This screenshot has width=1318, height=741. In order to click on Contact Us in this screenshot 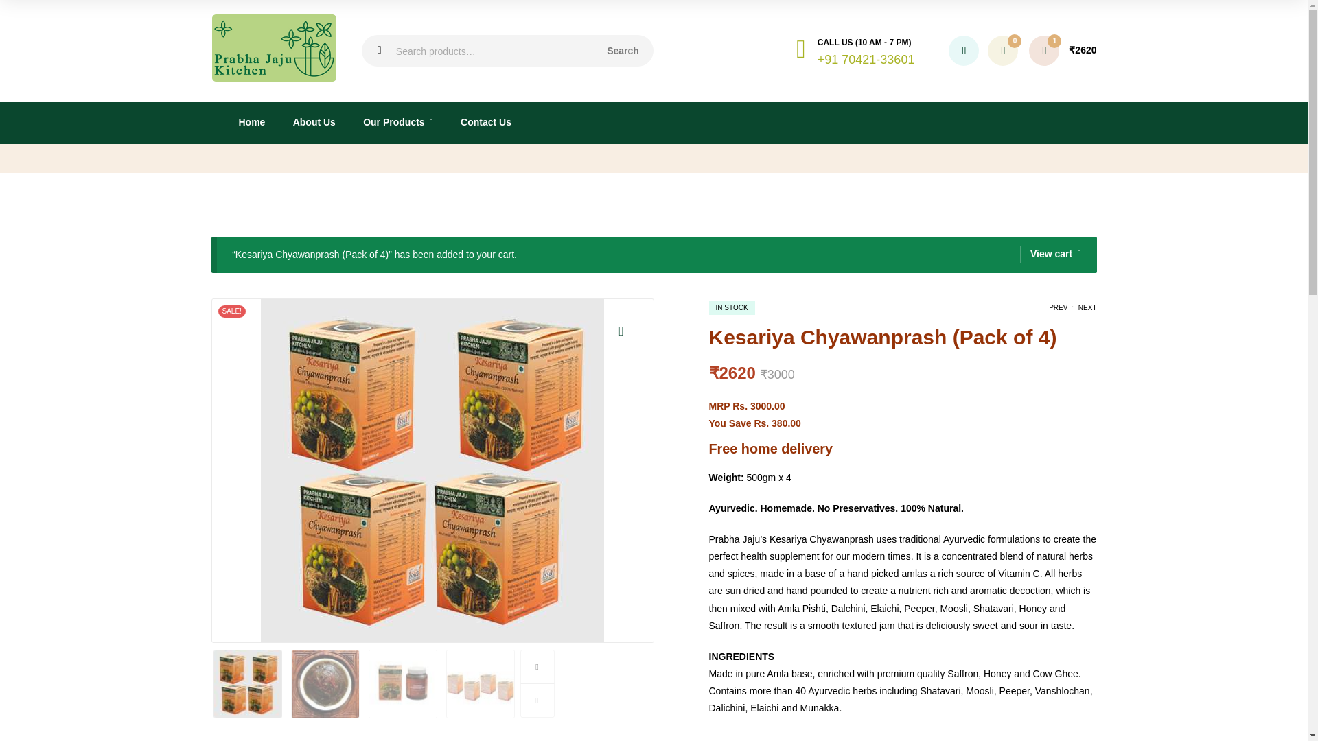, I will do `click(485, 122)`.